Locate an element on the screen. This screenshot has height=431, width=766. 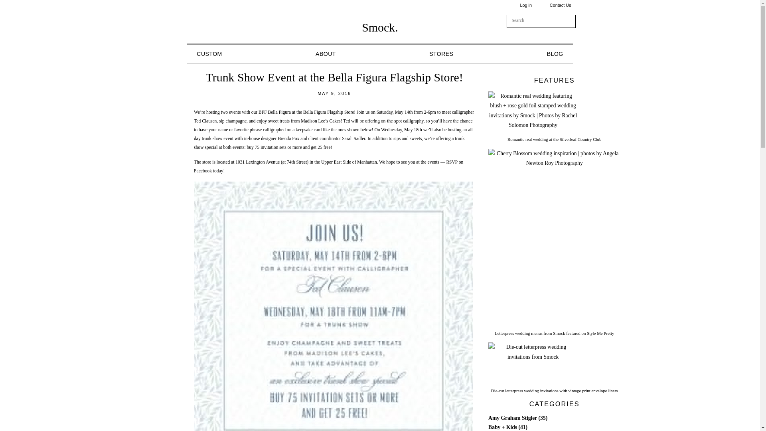
Ted Clausen is located at coordinates (205, 121).